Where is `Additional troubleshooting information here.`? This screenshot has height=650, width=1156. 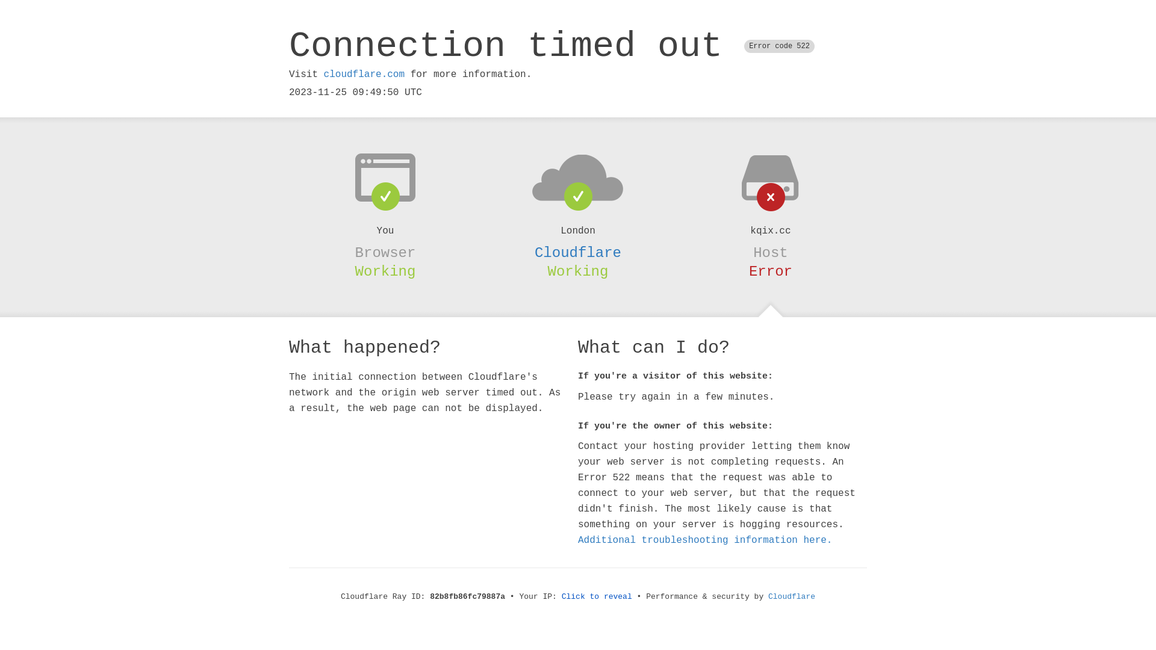 Additional troubleshooting information here. is located at coordinates (705, 540).